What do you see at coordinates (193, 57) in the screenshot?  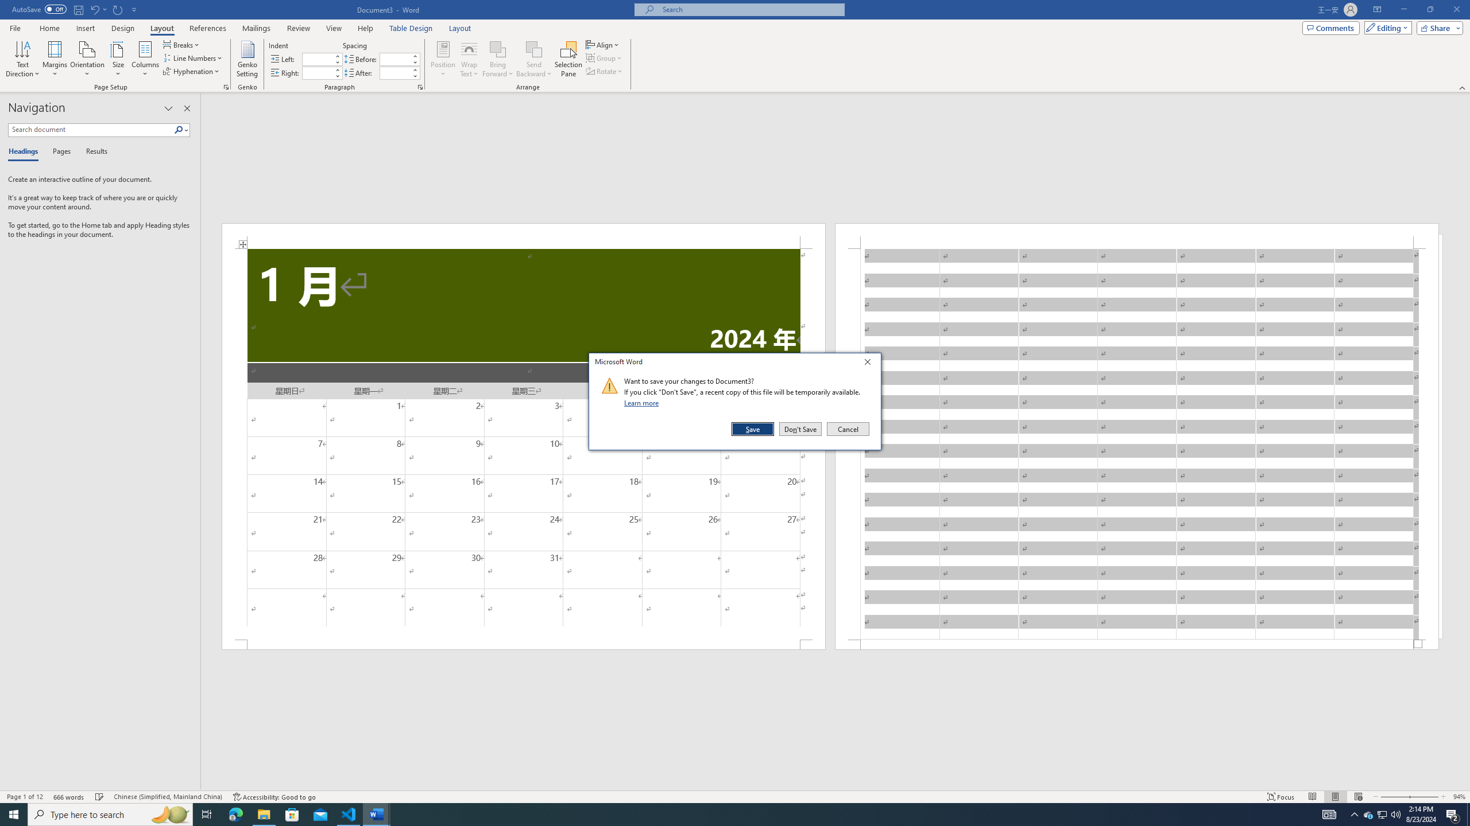 I see `Line Numbers` at bounding box center [193, 57].